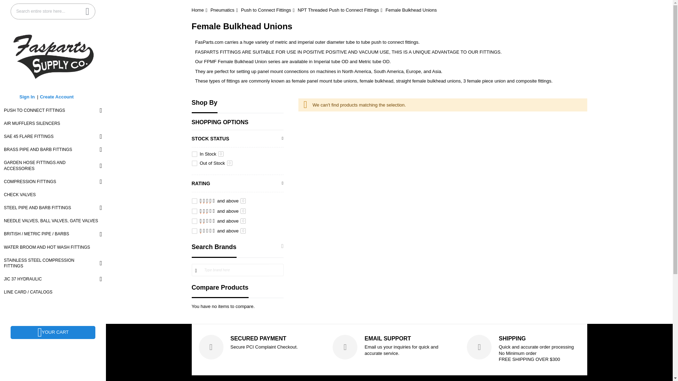 This screenshot has width=678, height=381. I want to click on 4, so click(194, 201).